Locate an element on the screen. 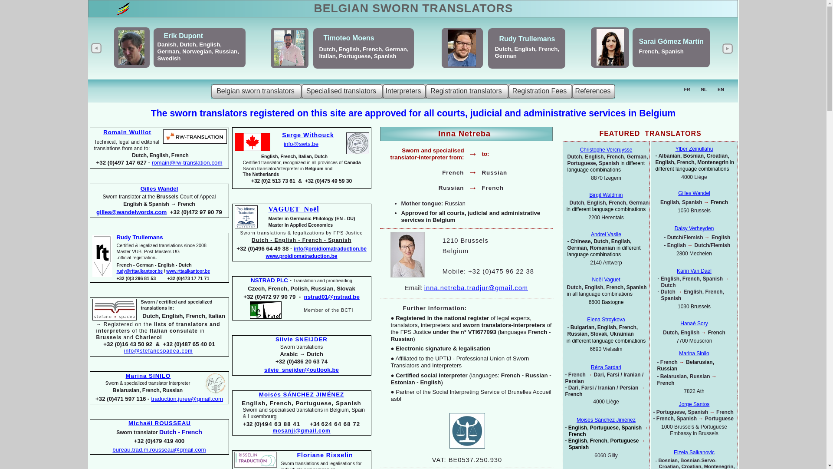  NSTRAD PLC is located at coordinates (269, 281).